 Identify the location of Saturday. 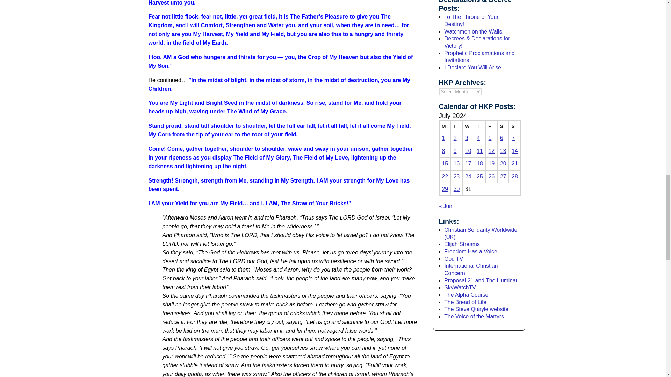
(503, 126).